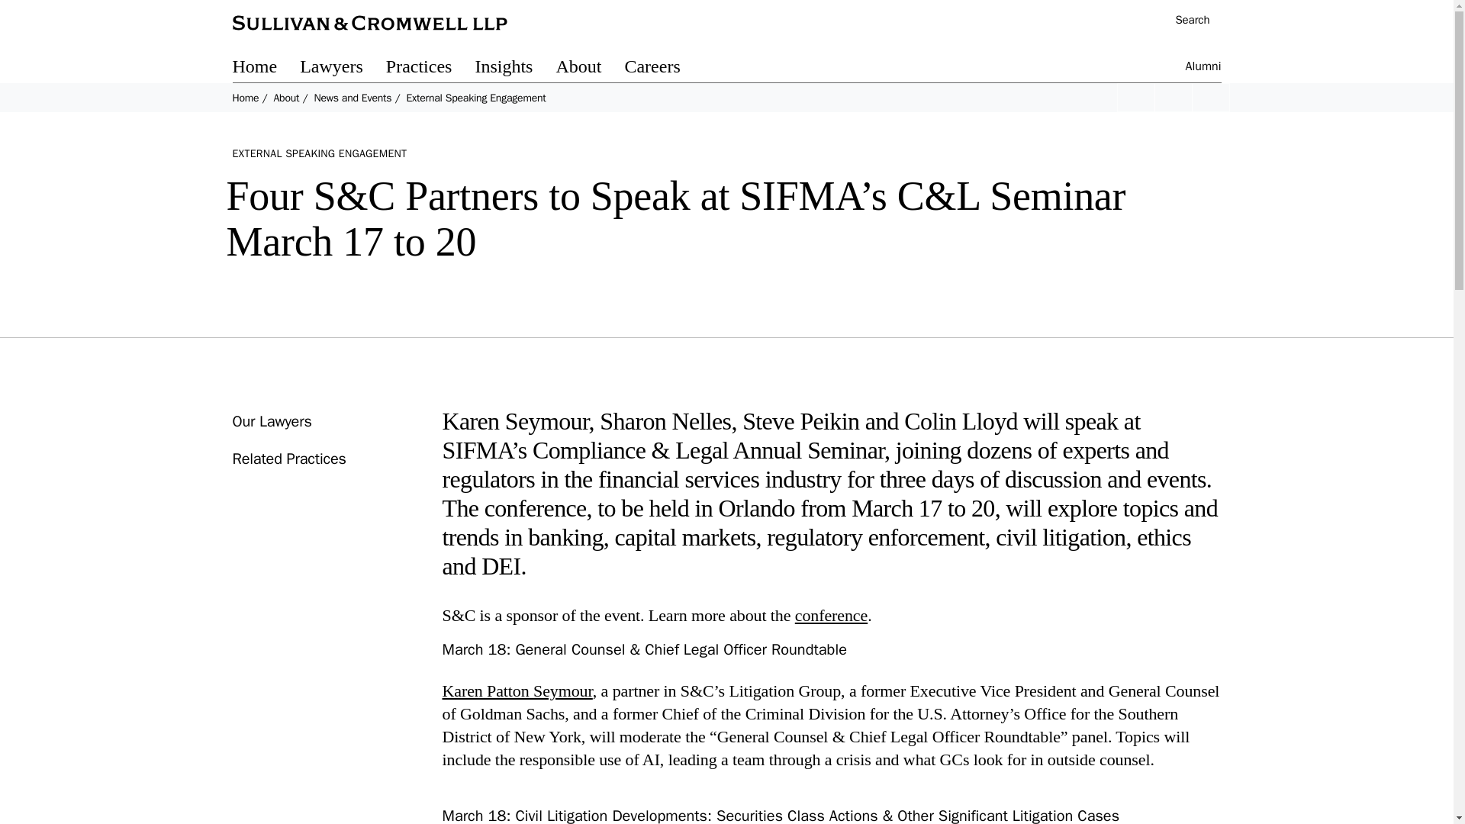 The height and width of the screenshot is (824, 1465). Describe the element at coordinates (517, 691) in the screenshot. I see `Karen Patton Seymour` at that location.